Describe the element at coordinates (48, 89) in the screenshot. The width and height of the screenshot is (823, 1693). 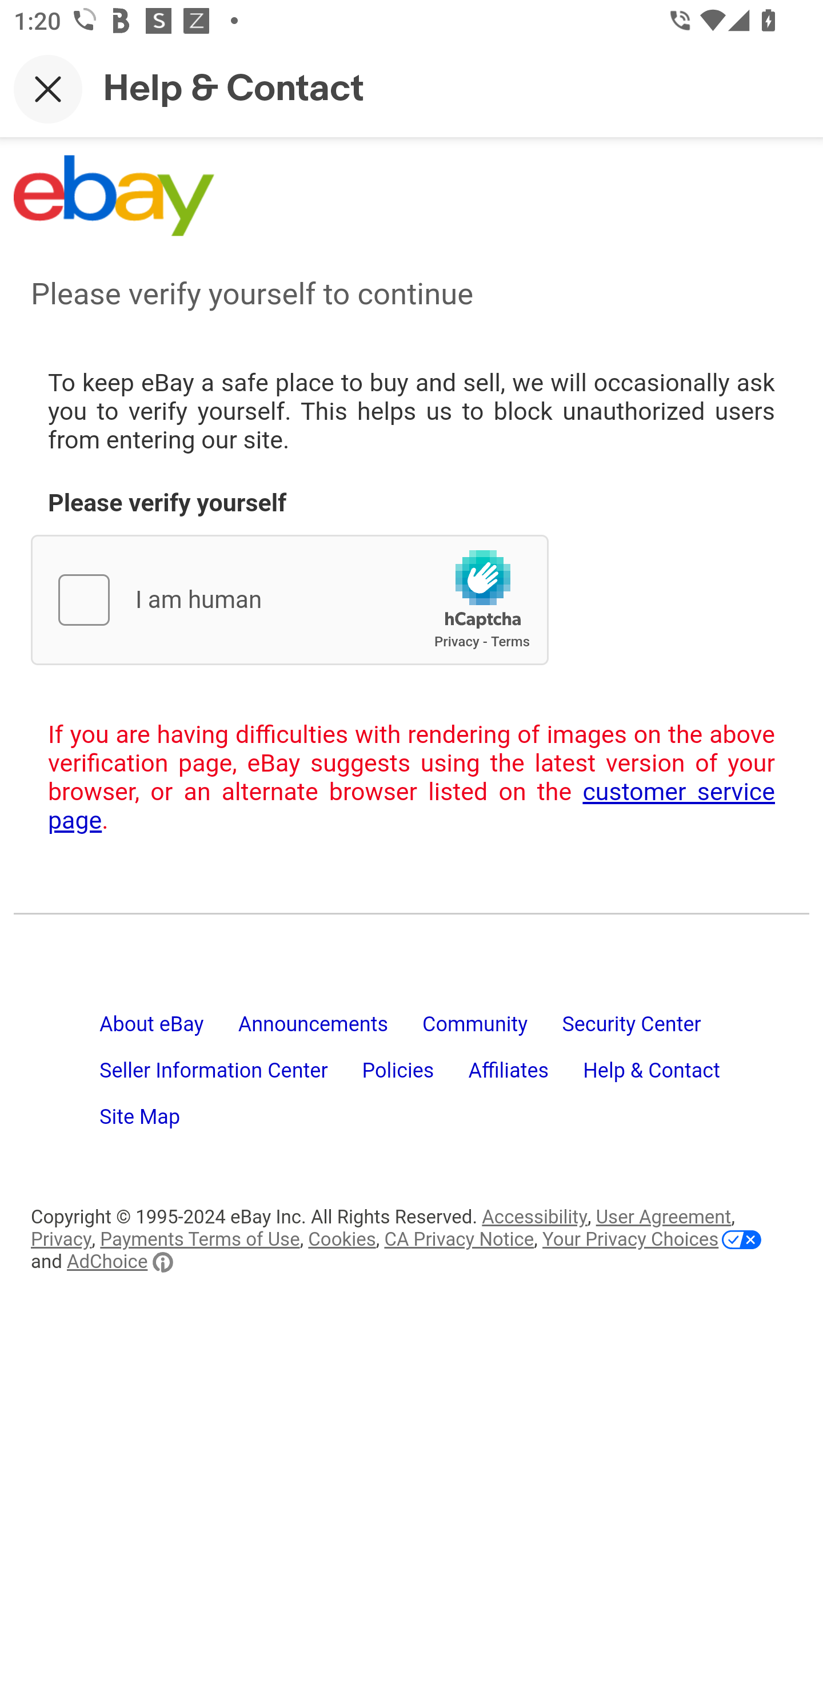
I see `Close` at that location.